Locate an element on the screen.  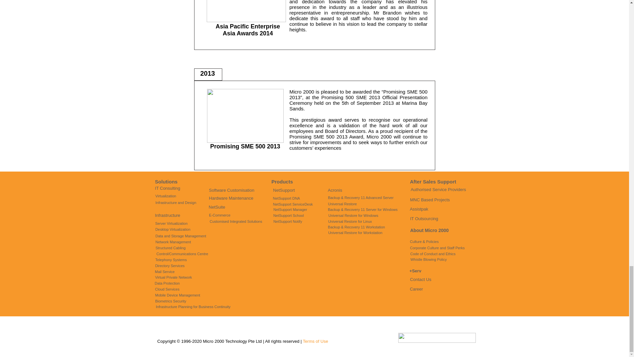
Infrastructure is located at coordinates (168, 216).